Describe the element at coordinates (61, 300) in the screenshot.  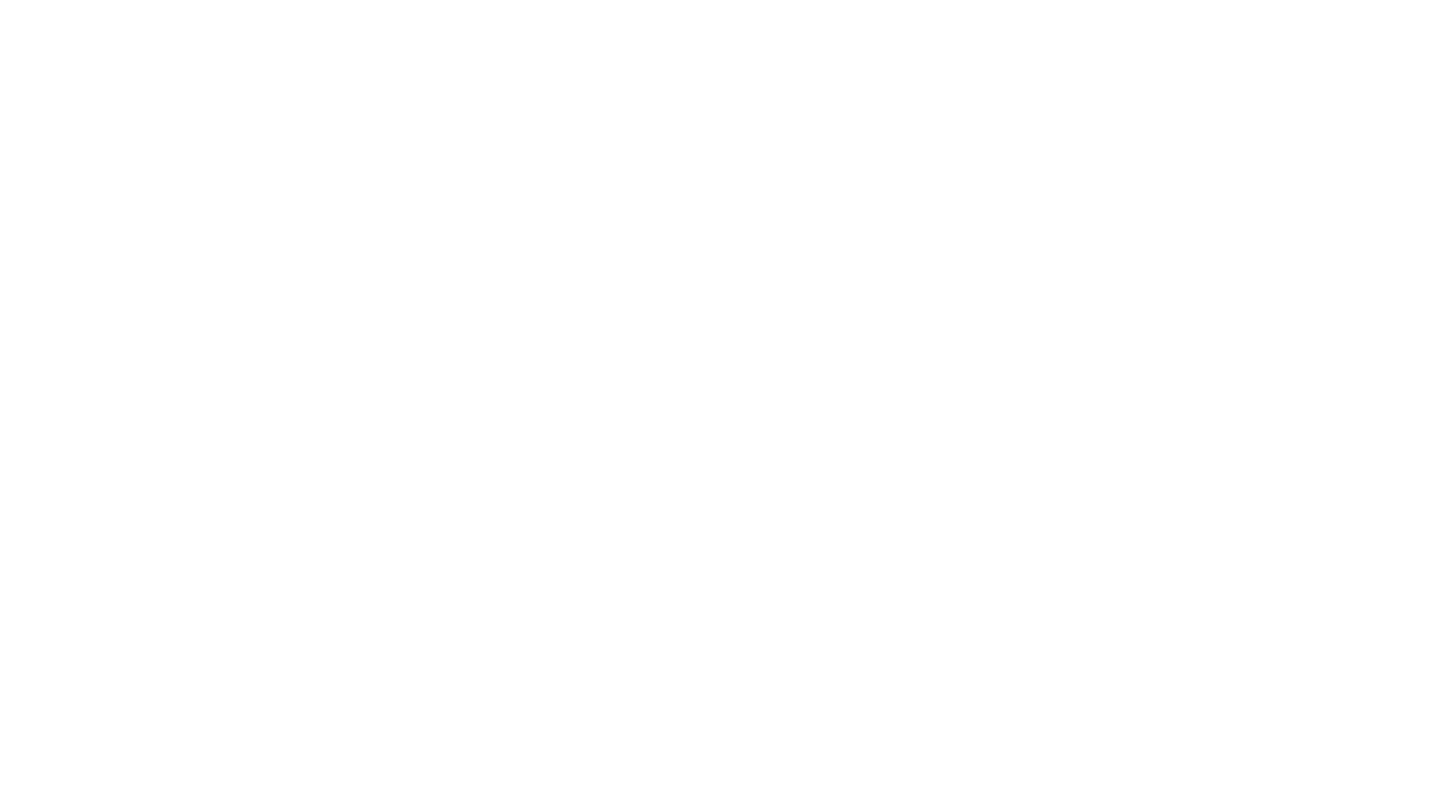
I see `Careers` at that location.